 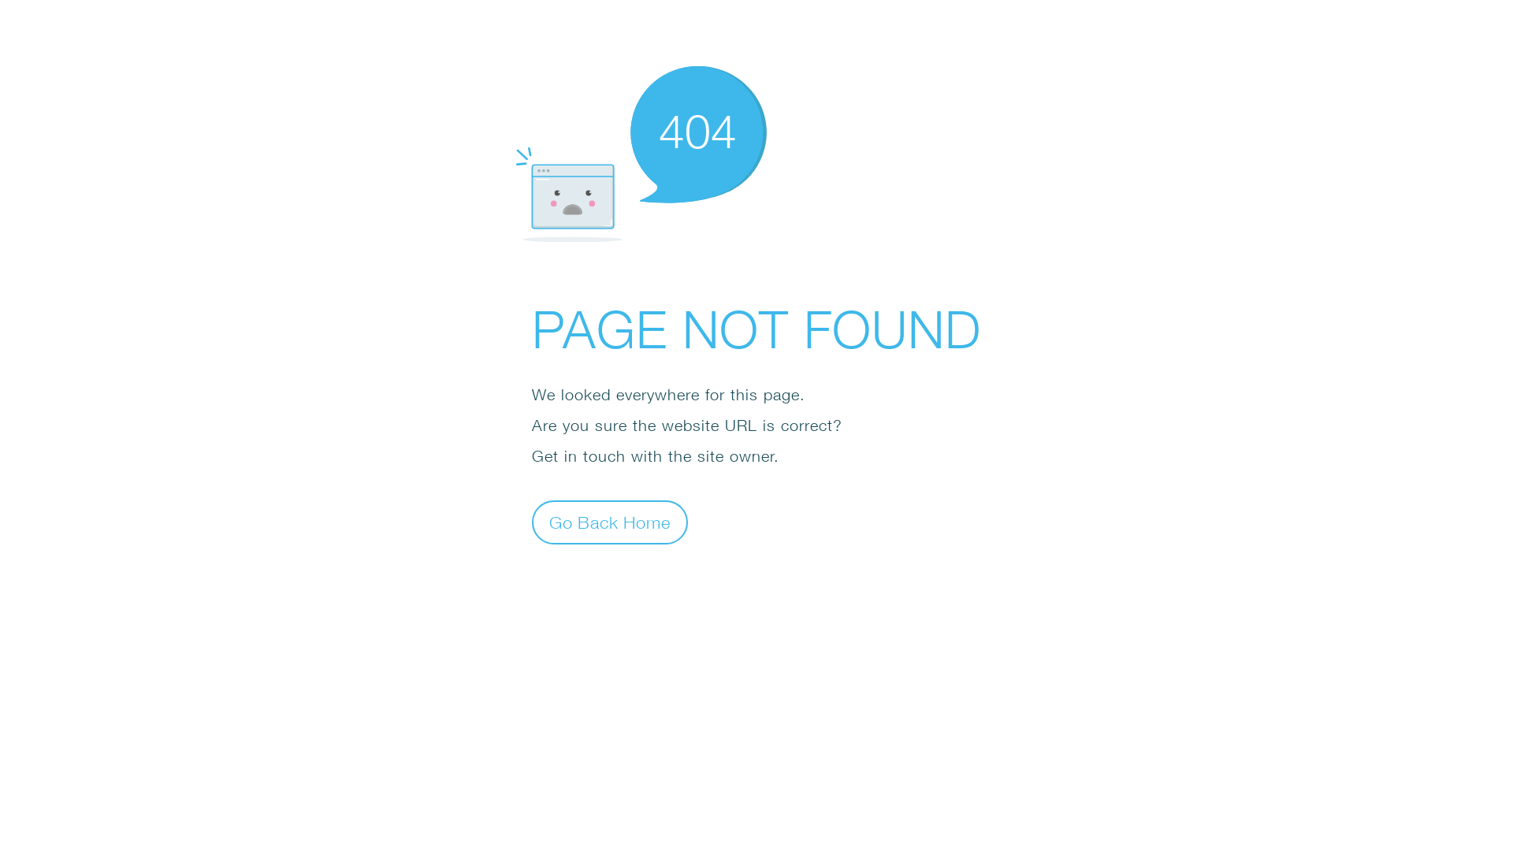 I want to click on Go Back Home, so click(x=610, y=522).